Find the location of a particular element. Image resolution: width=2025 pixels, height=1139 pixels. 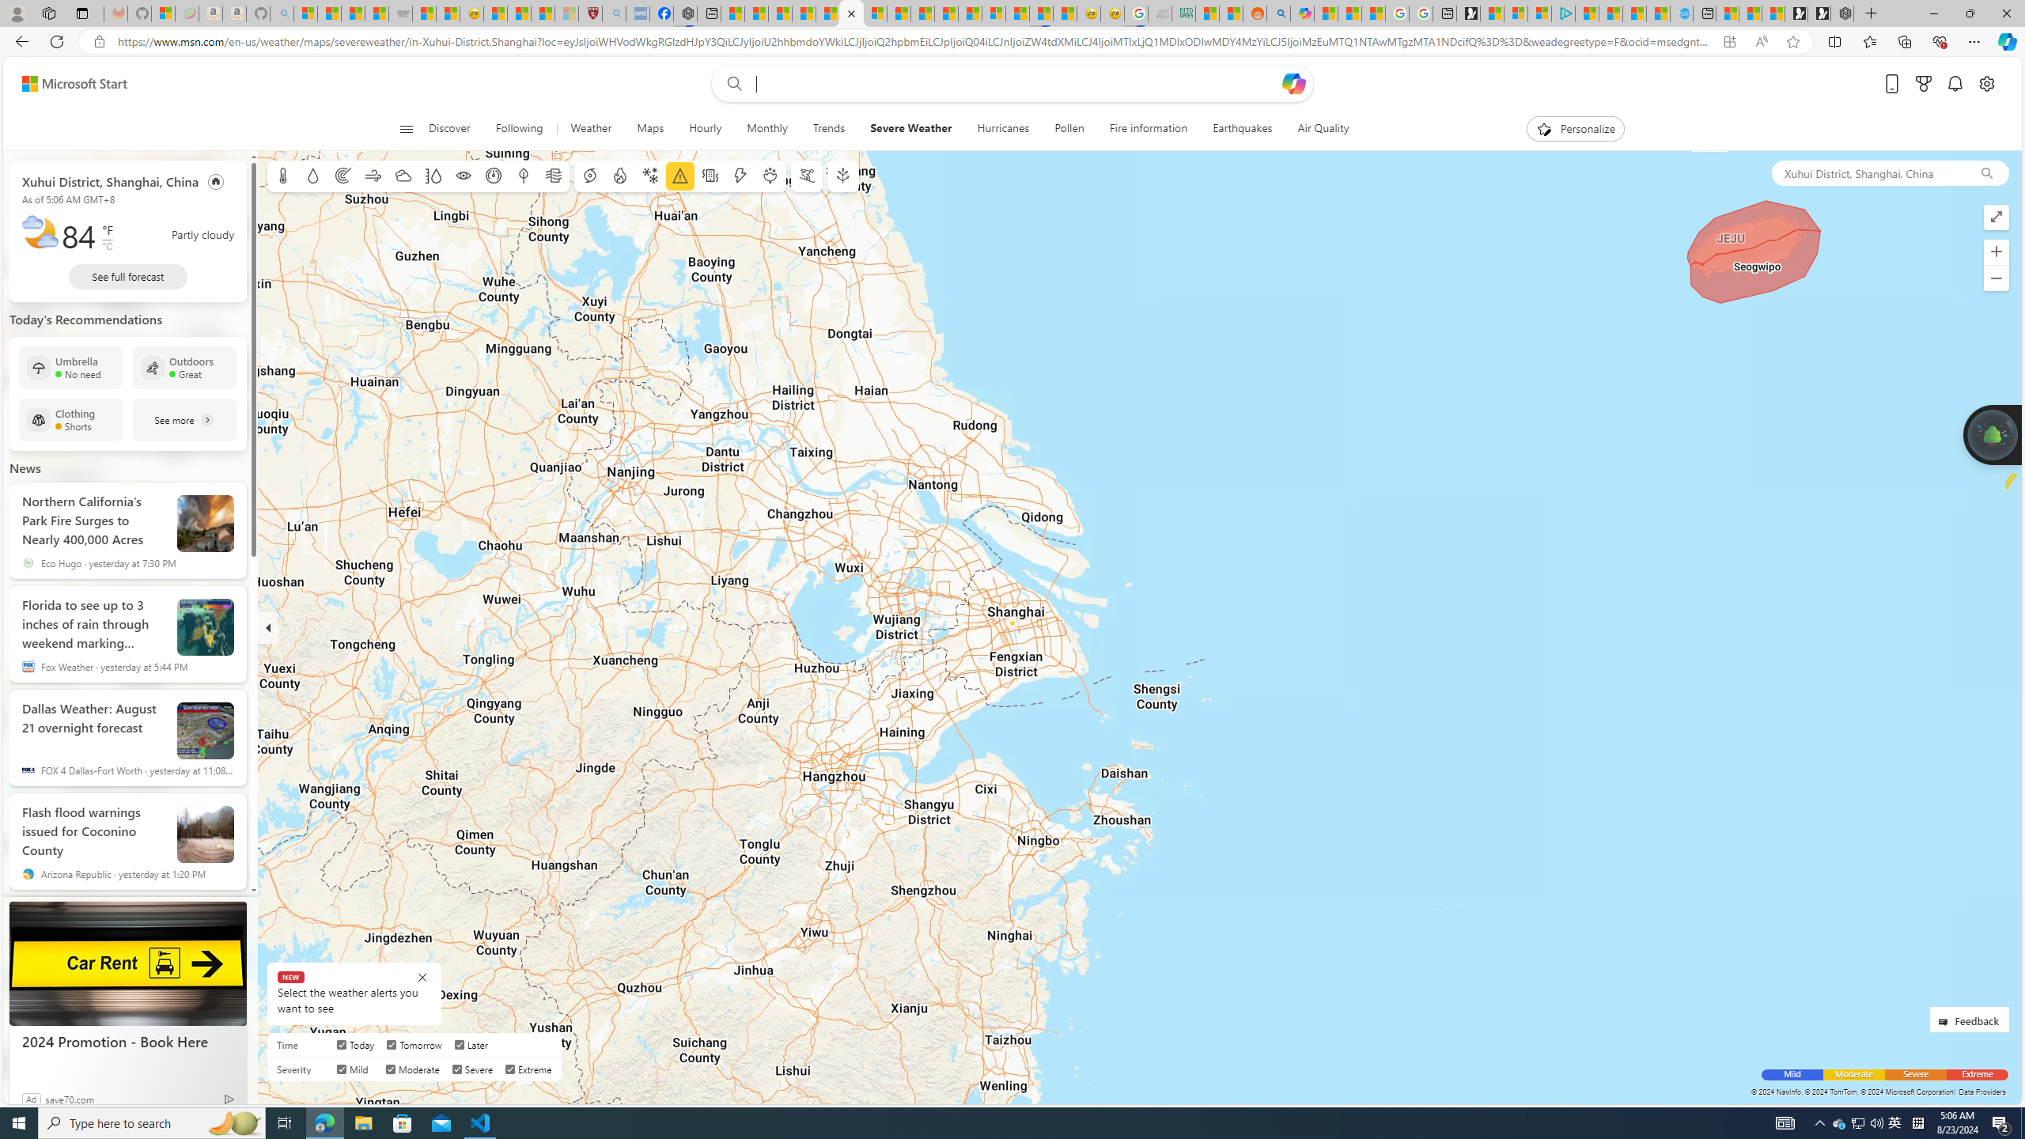

Dallas Weather: August 21 overnight forecast is located at coordinates (93, 725).